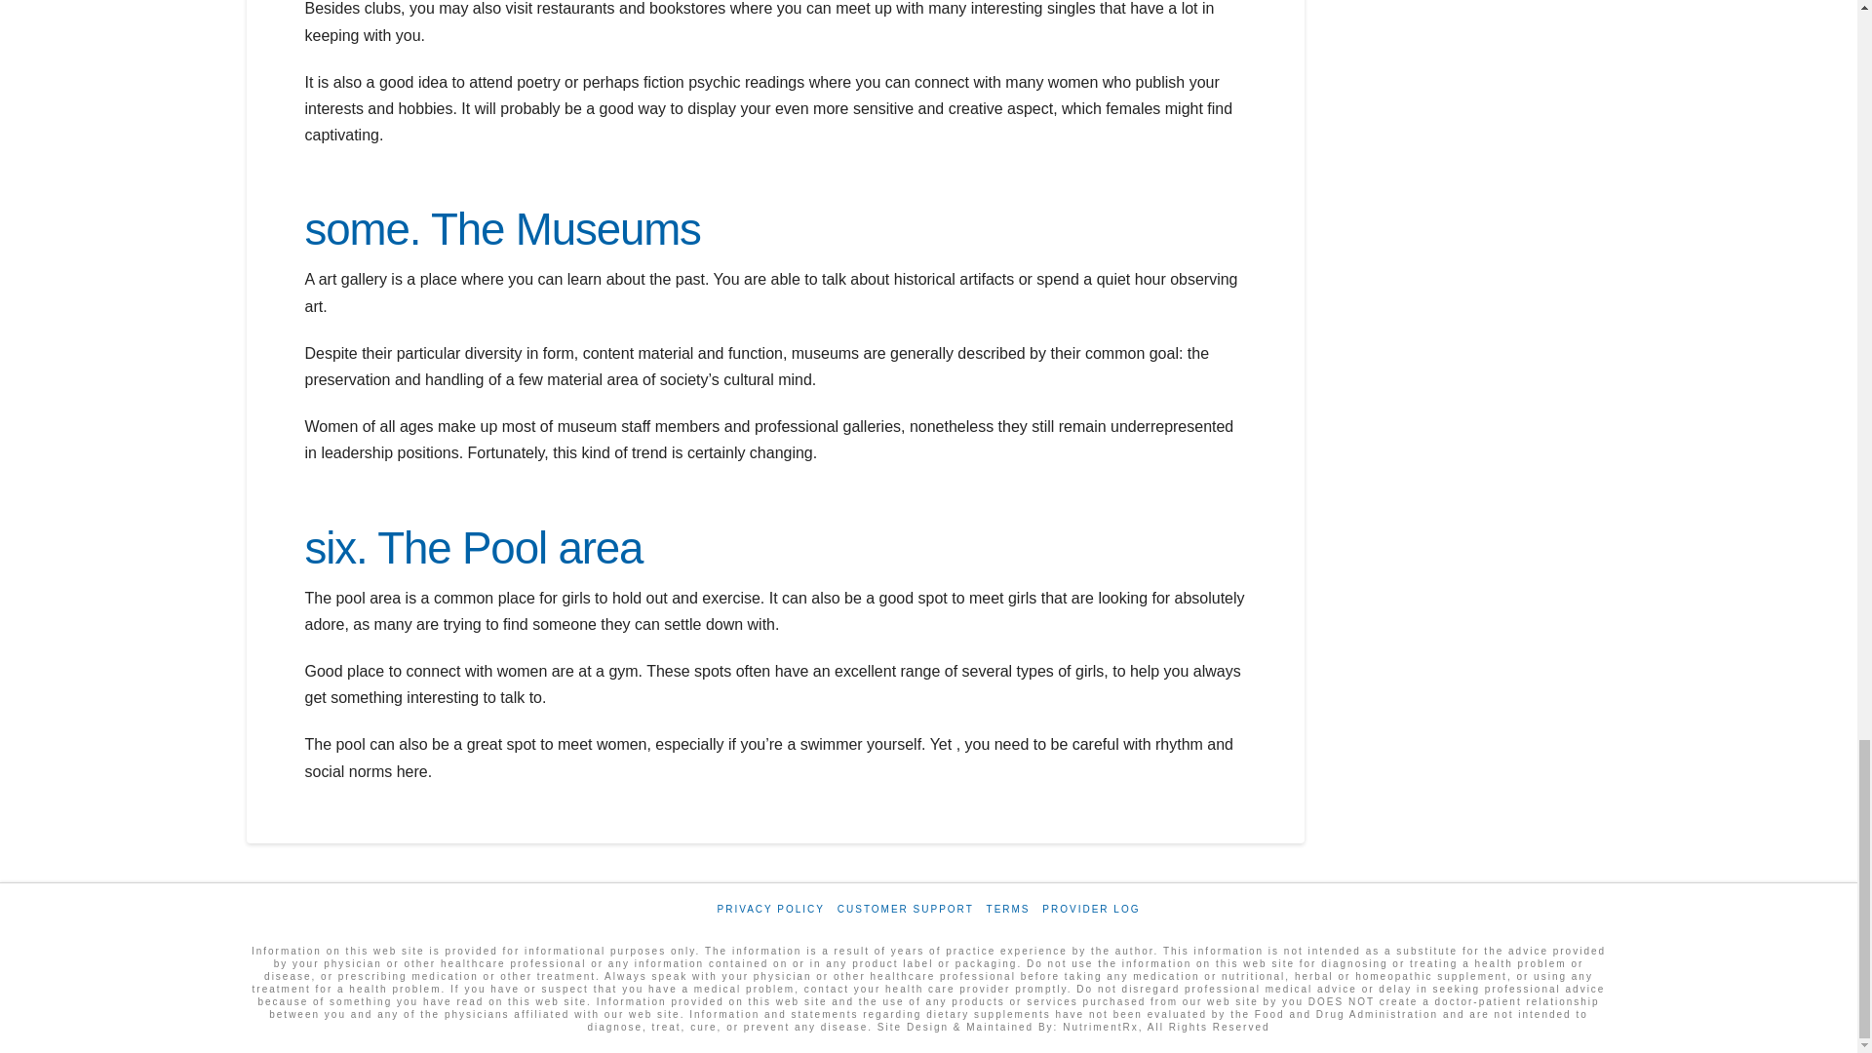  I want to click on PRIVACY POLICY, so click(770, 909).